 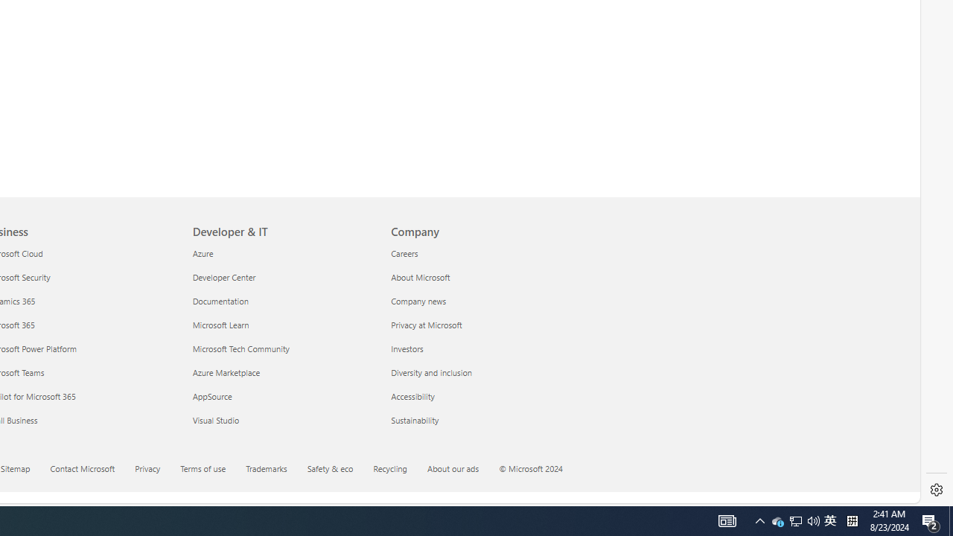 I want to click on Accessibility Company, so click(x=412, y=396).